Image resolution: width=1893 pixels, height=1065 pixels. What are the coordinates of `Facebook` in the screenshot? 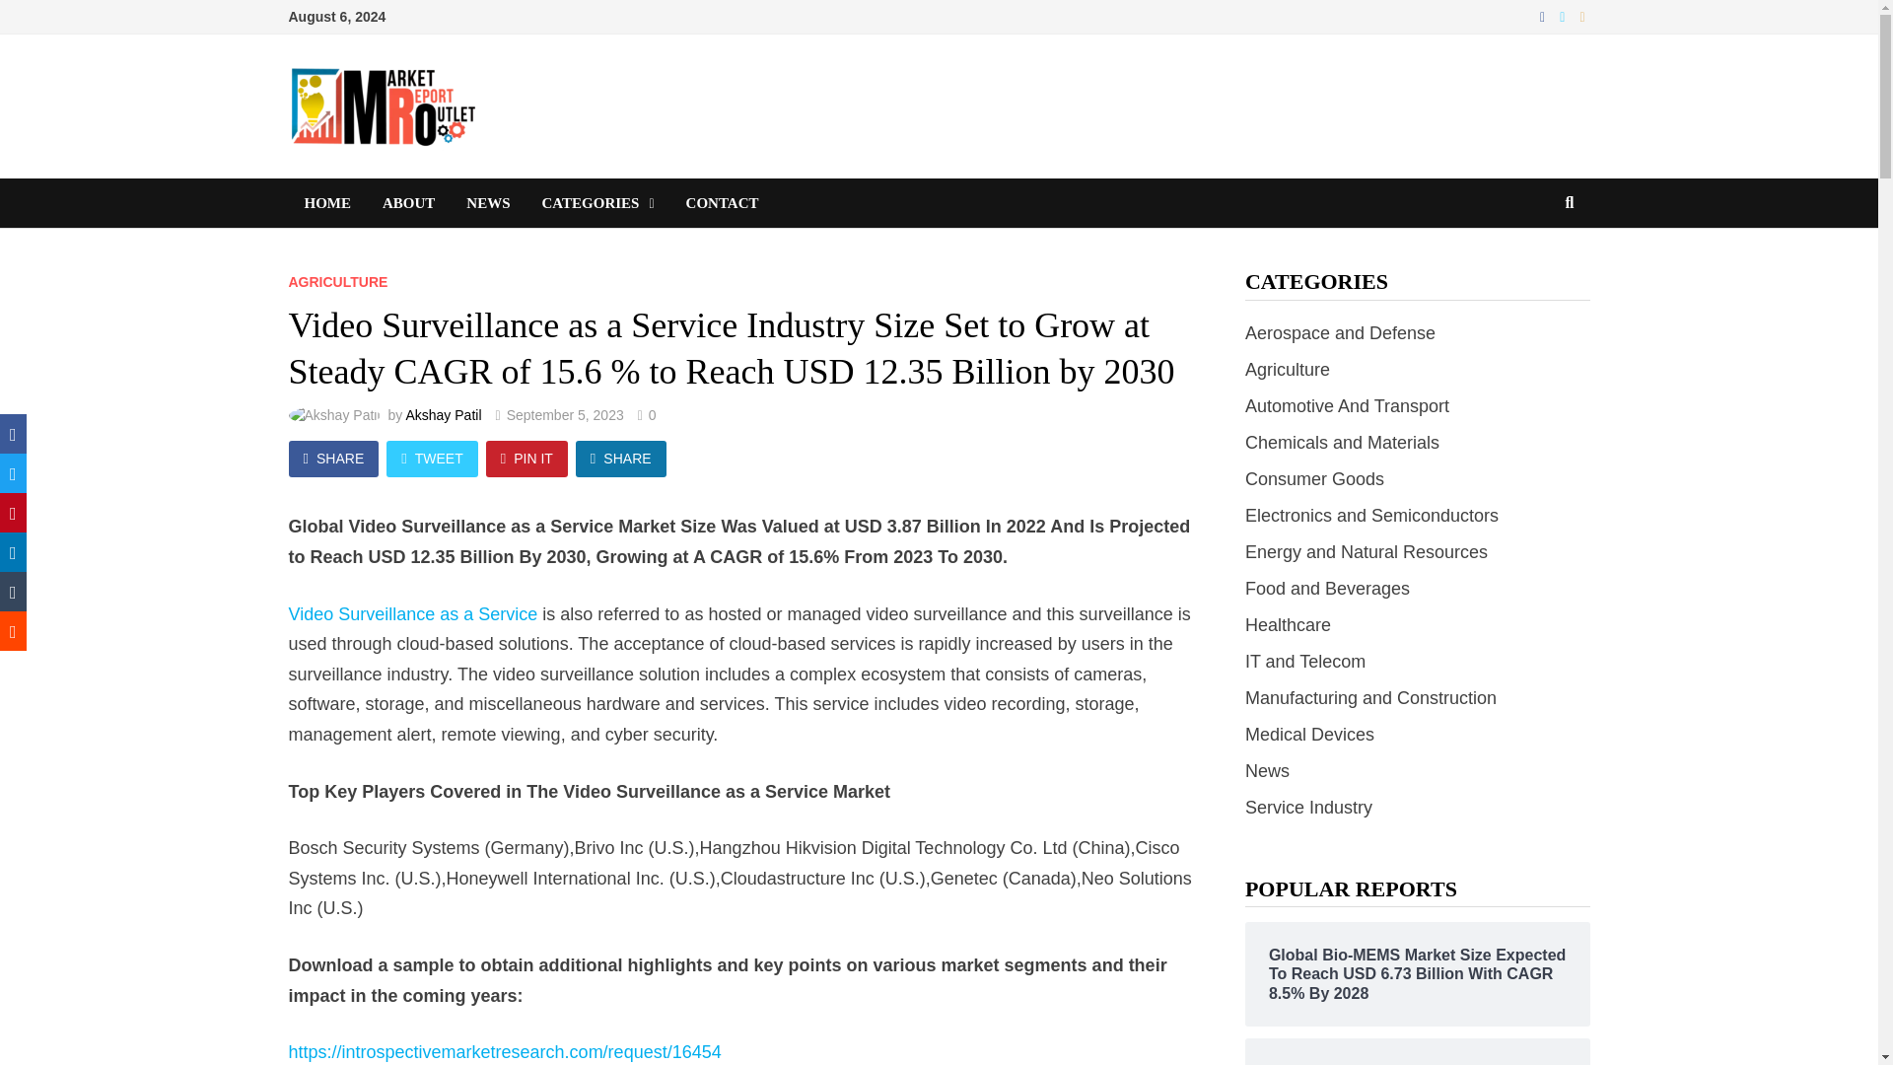 It's located at (1544, 16).